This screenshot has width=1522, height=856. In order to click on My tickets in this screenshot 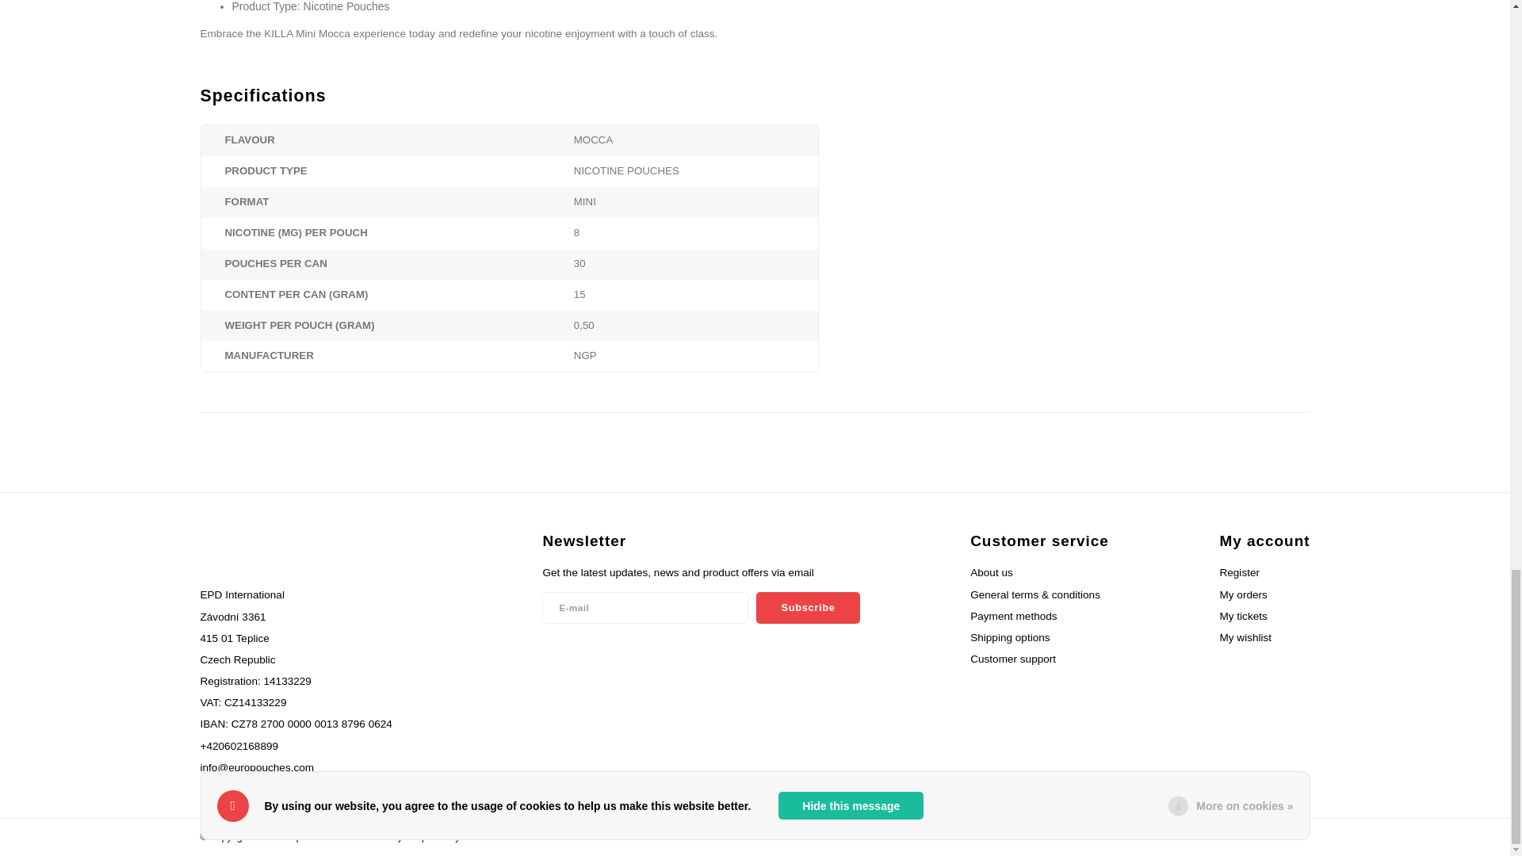, I will do `click(1242, 617)`.